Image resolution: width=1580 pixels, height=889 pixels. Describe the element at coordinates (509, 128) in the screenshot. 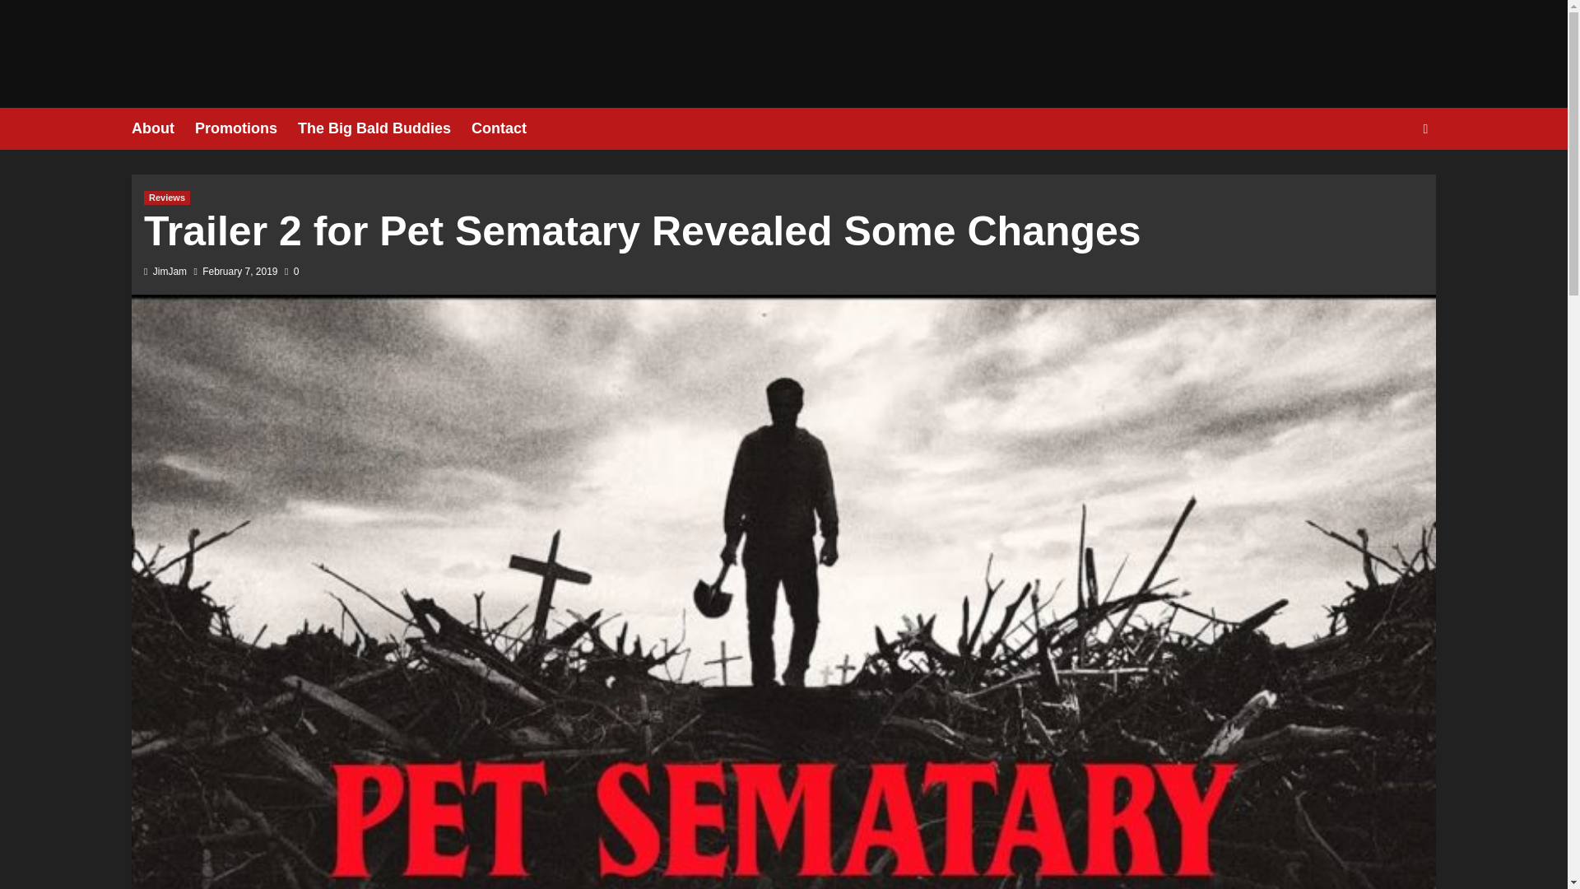

I see `Contact` at that location.